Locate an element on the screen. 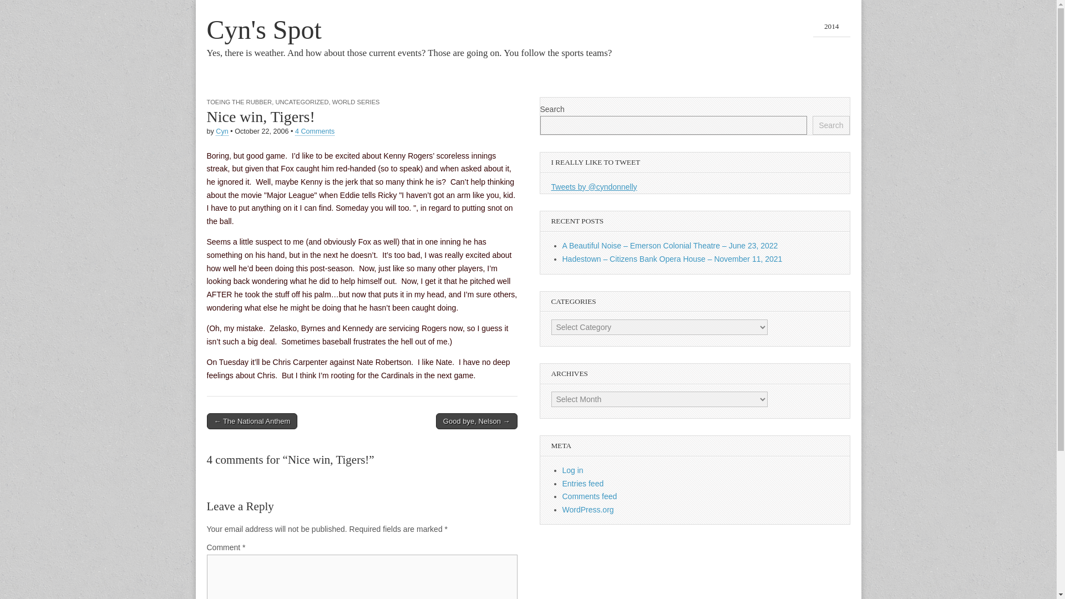  WordPress.org is located at coordinates (588, 509).